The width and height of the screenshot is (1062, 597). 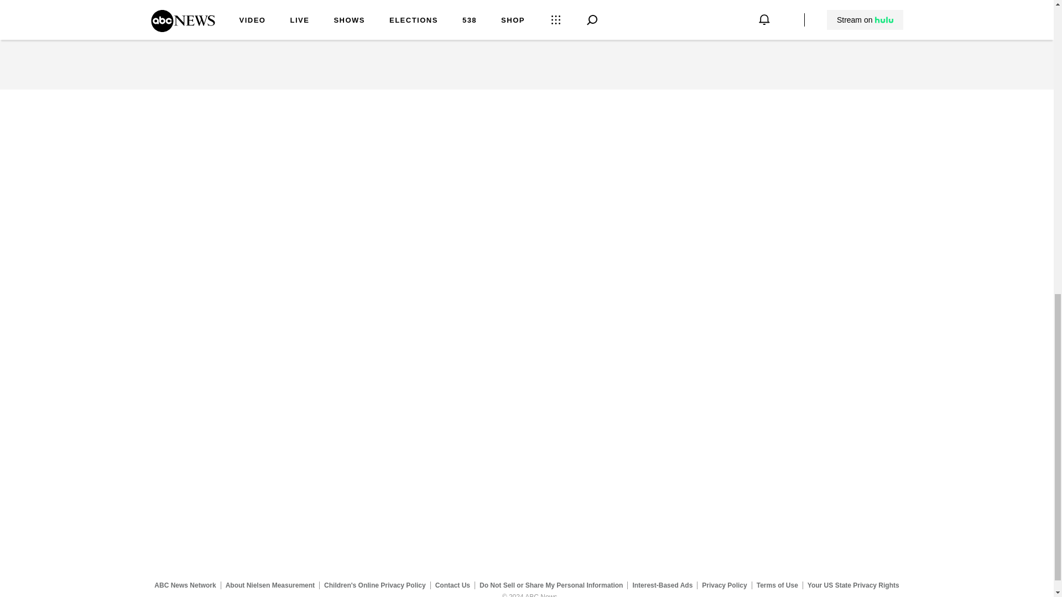 What do you see at coordinates (551, 585) in the screenshot?
I see `Do Not Sell or Share My Personal Information` at bounding box center [551, 585].